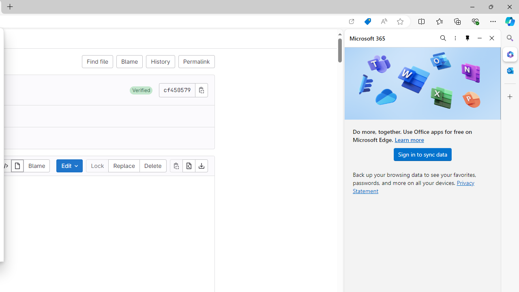  I want to click on Open raw, so click(189, 165).